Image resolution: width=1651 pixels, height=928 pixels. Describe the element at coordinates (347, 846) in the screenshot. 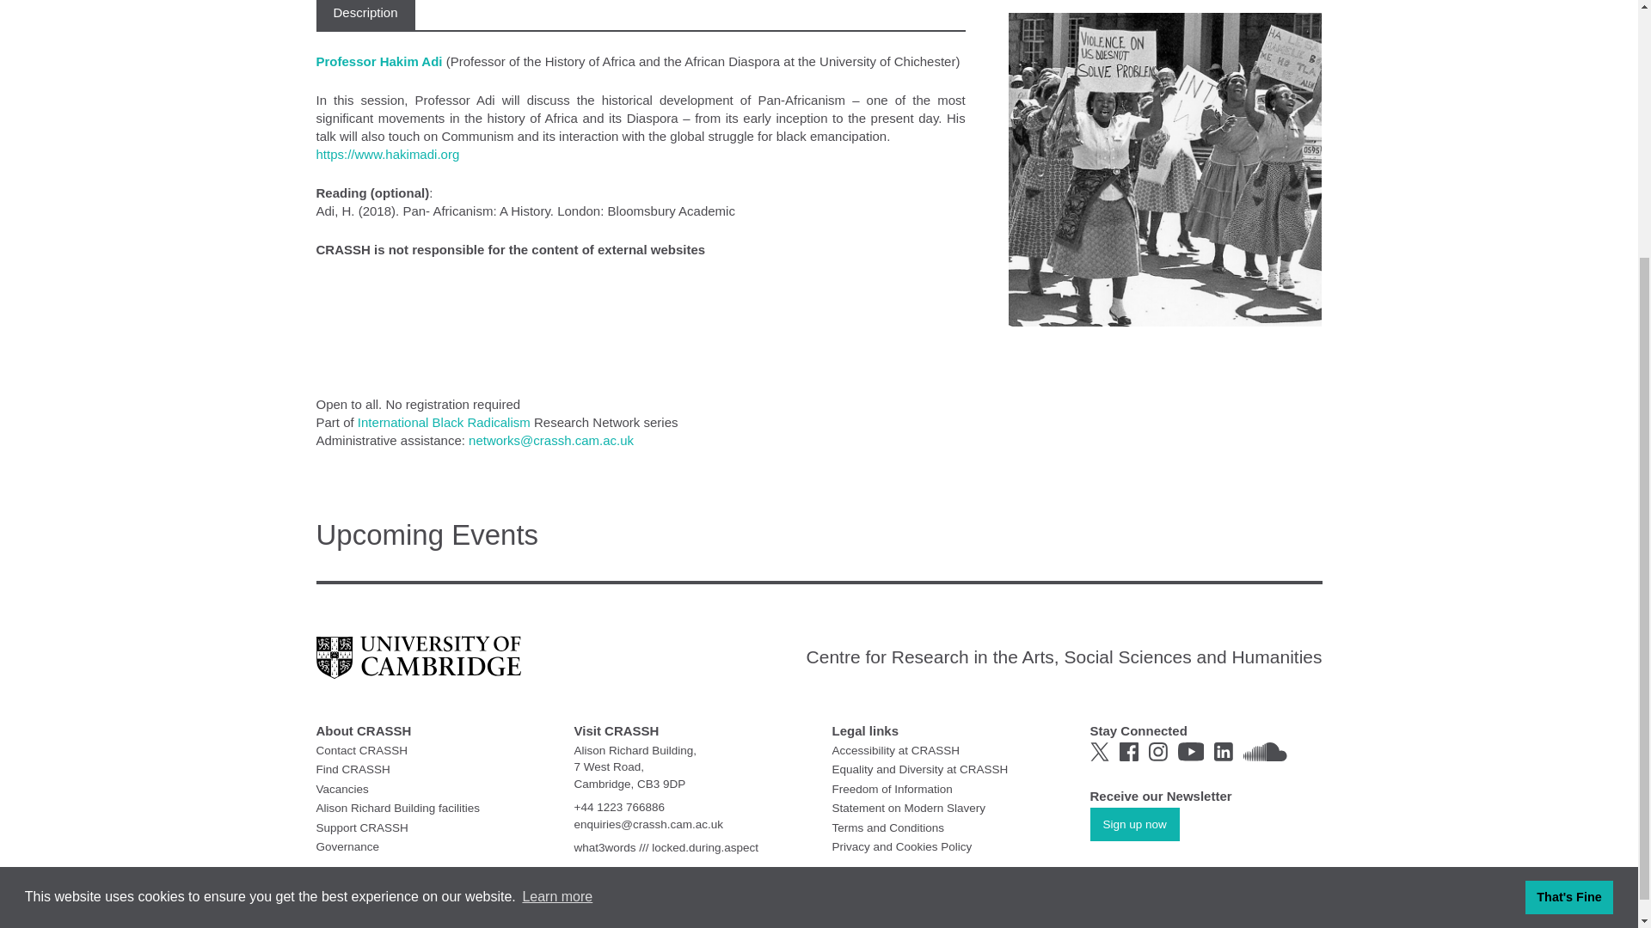

I see `Governance` at that location.